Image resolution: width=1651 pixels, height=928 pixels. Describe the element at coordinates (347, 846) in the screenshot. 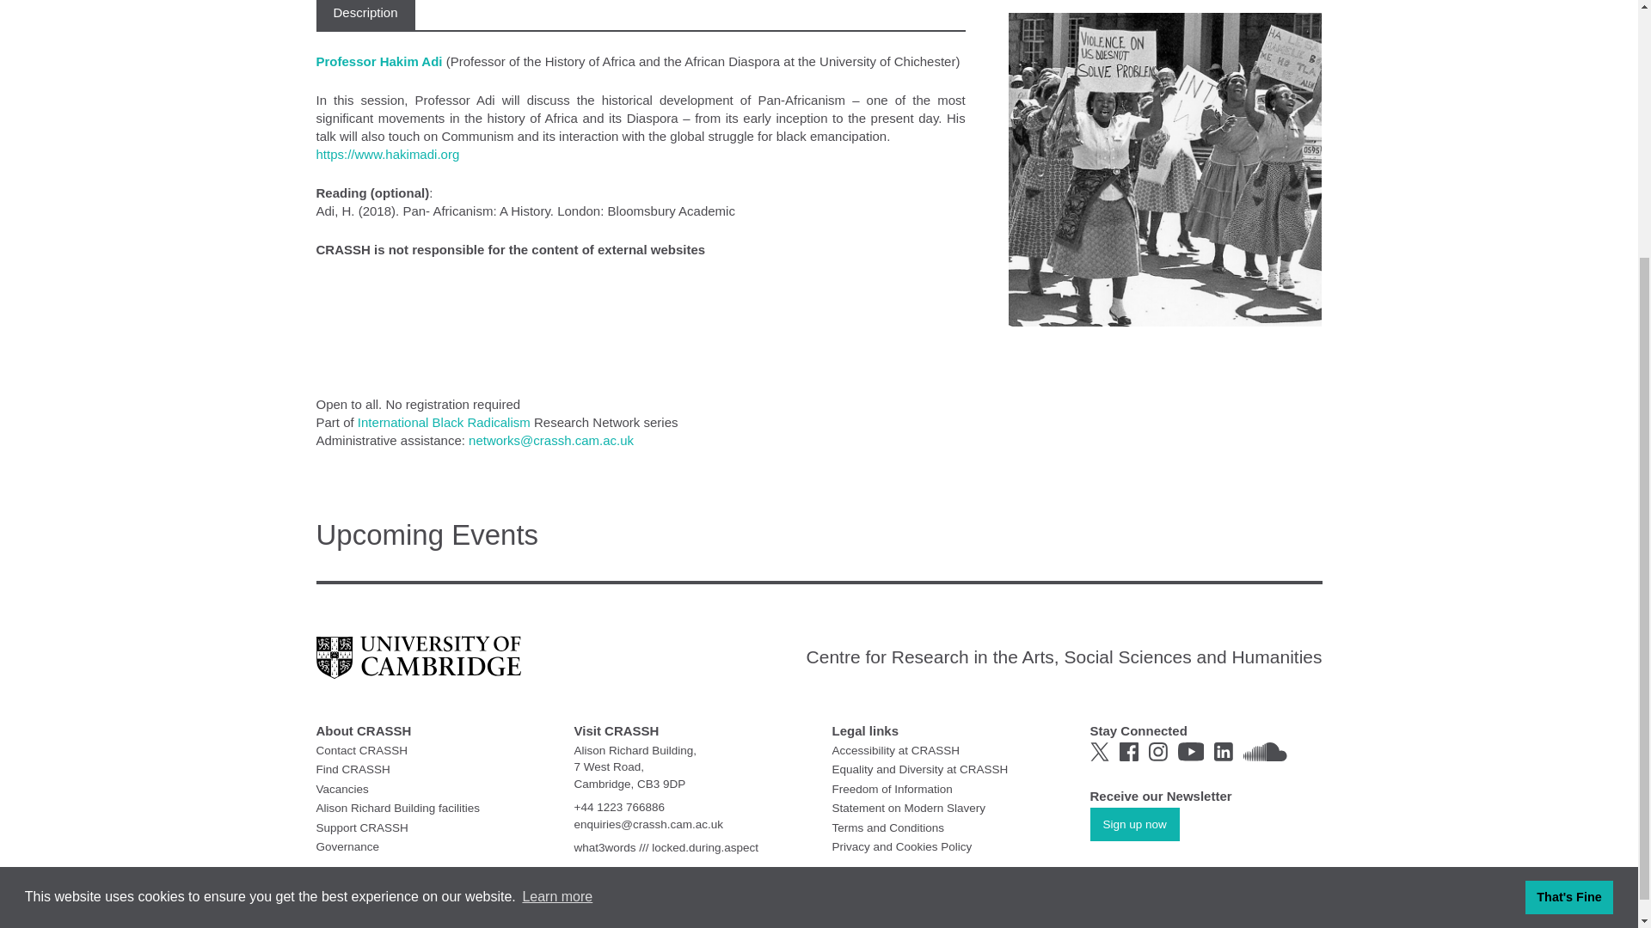

I see `Governance` at that location.